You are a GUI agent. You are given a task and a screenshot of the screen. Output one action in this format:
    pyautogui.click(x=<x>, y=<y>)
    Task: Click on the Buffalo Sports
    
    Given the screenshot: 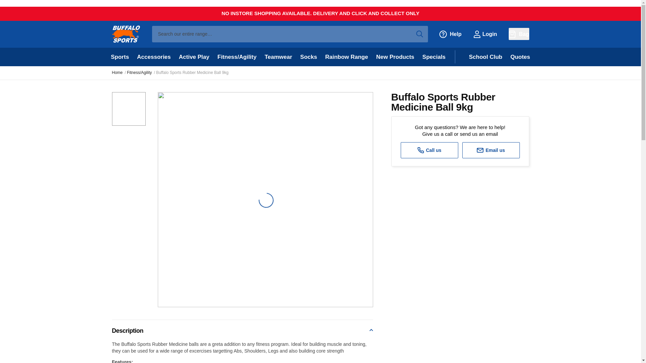 What is the action you would take?
    pyautogui.click(x=125, y=34)
    